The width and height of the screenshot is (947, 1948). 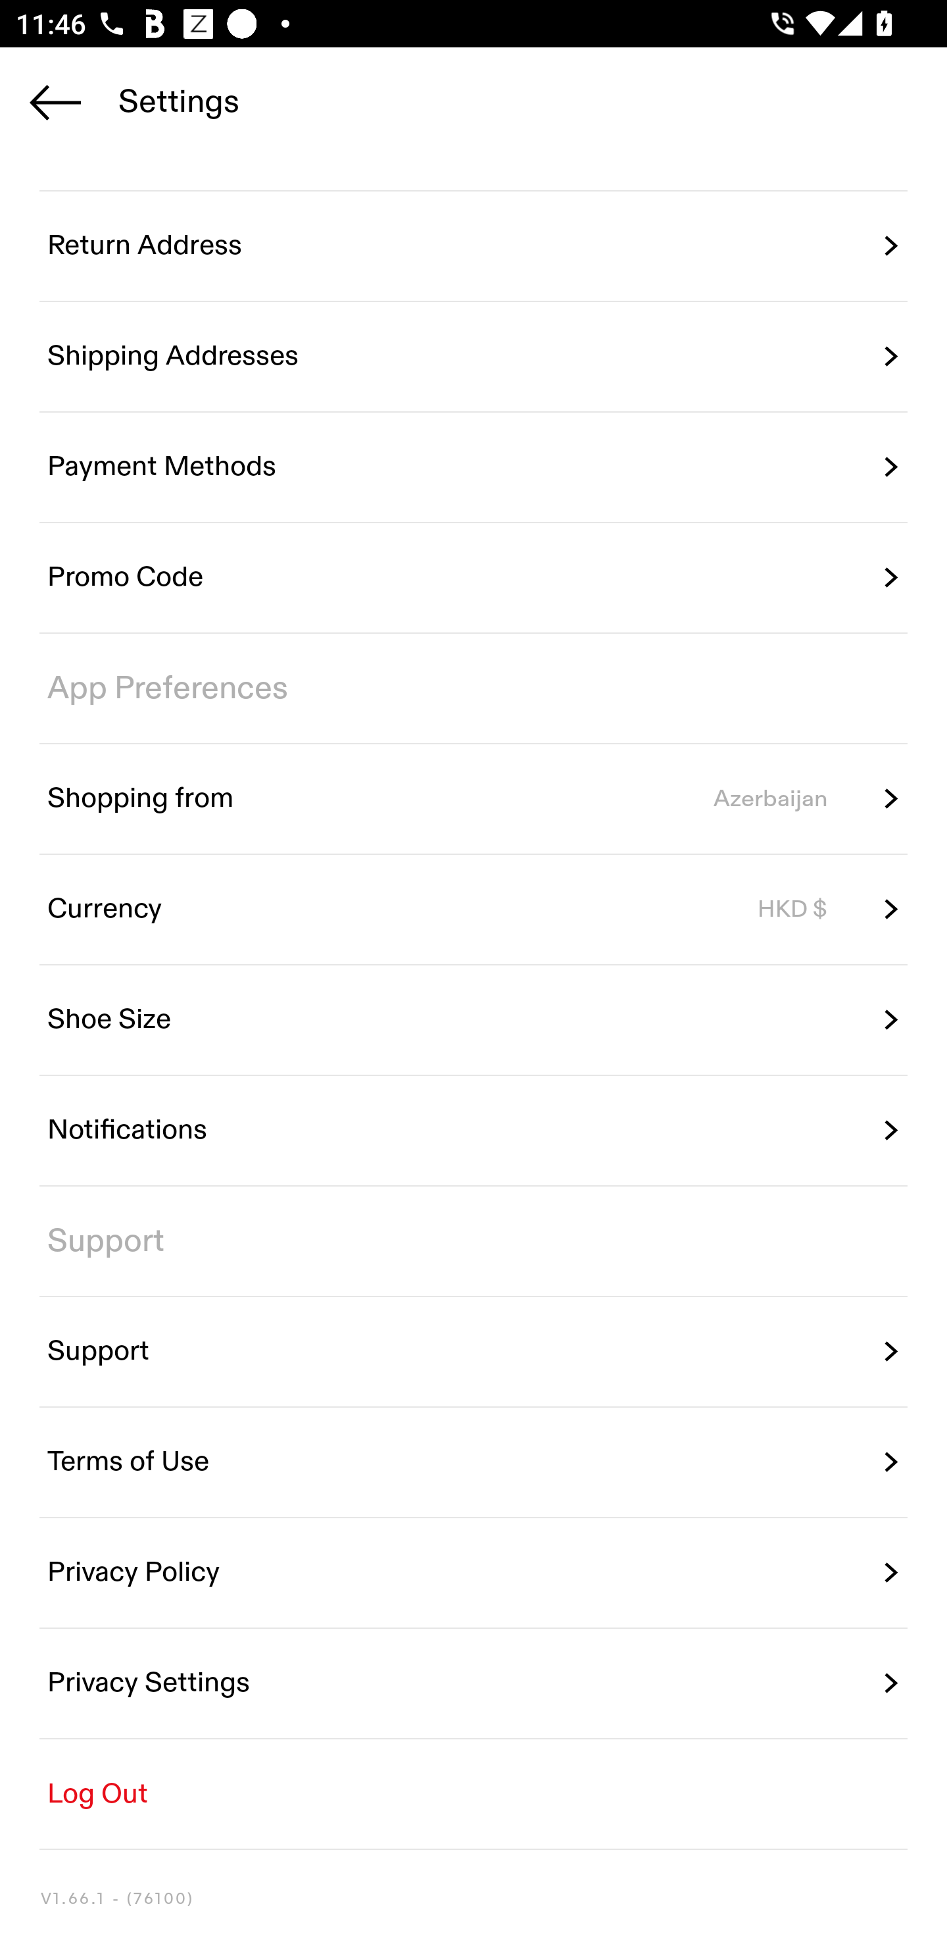 I want to click on Terms of Use, so click(x=473, y=1462).